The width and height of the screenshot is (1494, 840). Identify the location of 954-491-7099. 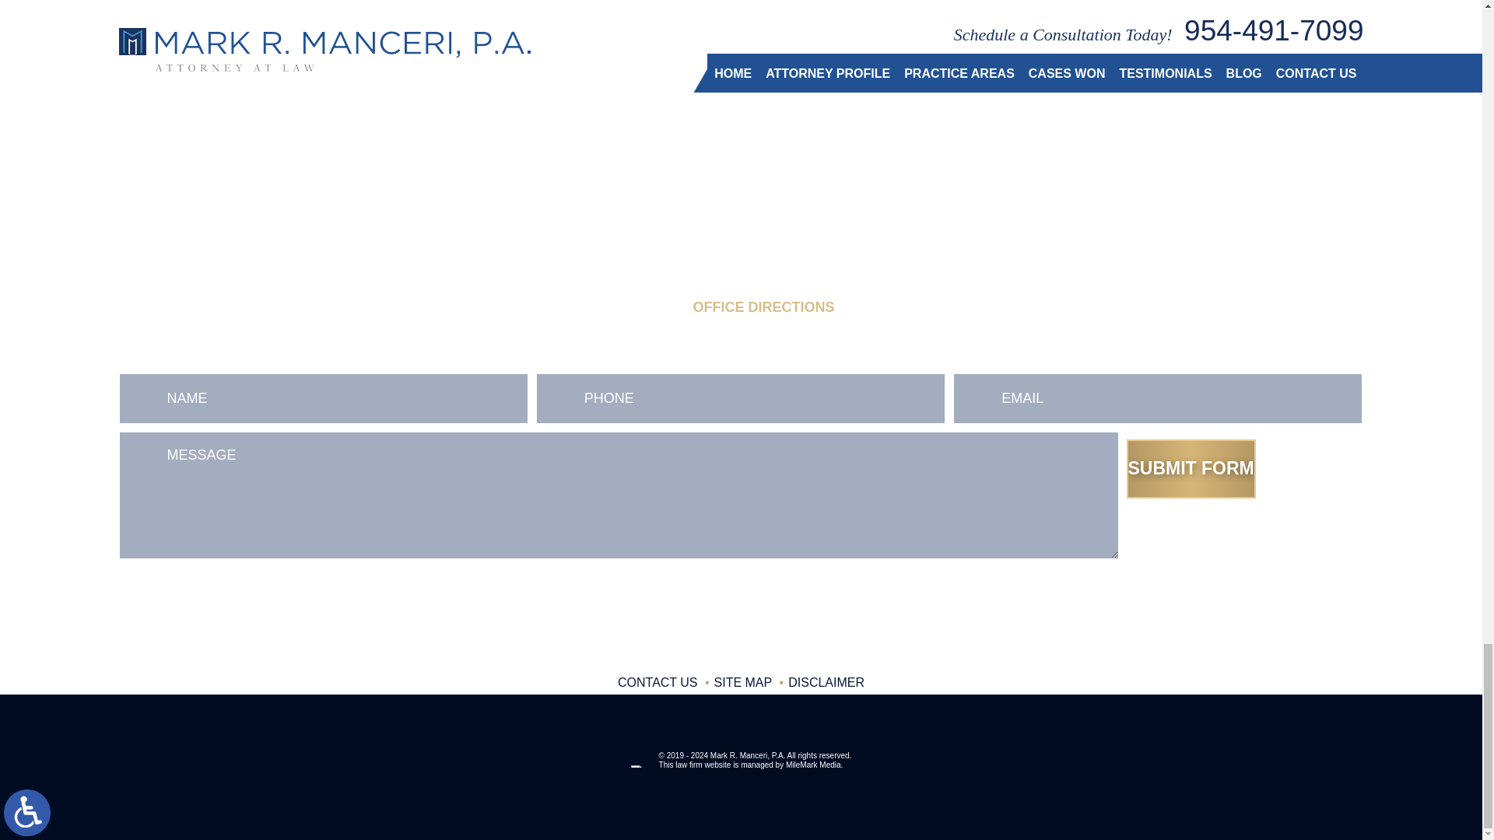
(221, 236).